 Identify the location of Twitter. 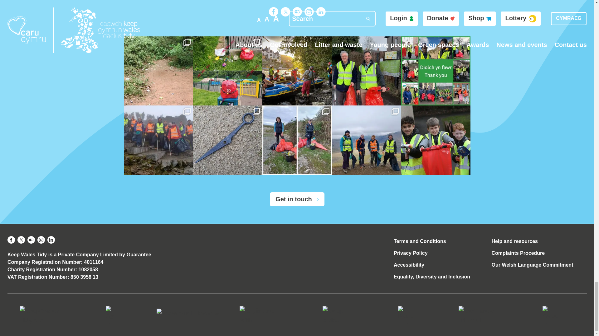
(285, 12).